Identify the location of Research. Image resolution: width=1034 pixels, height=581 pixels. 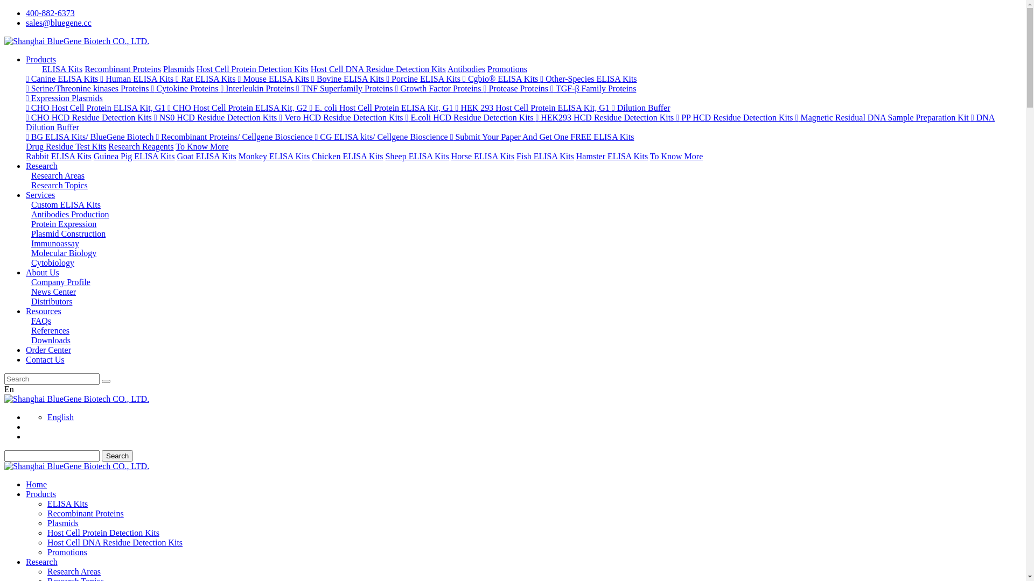
(42, 562).